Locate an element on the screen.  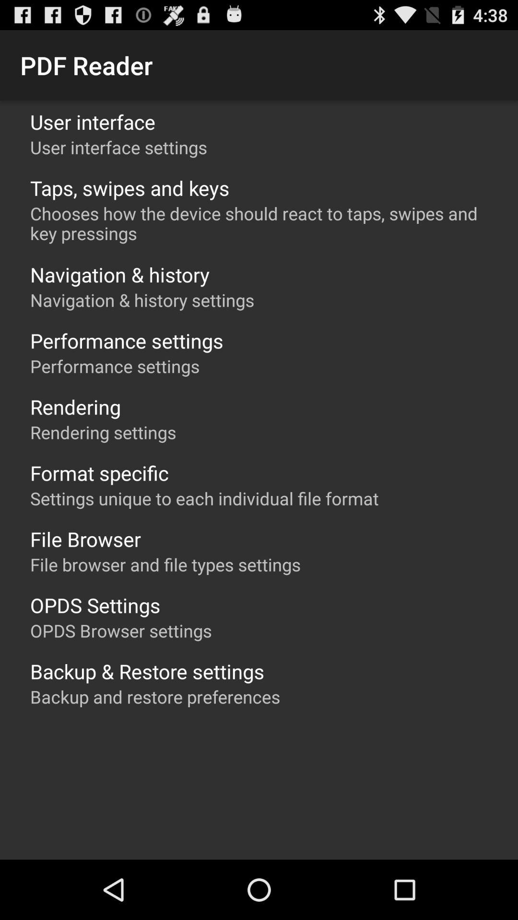
launch the rendering settings is located at coordinates (103, 432).